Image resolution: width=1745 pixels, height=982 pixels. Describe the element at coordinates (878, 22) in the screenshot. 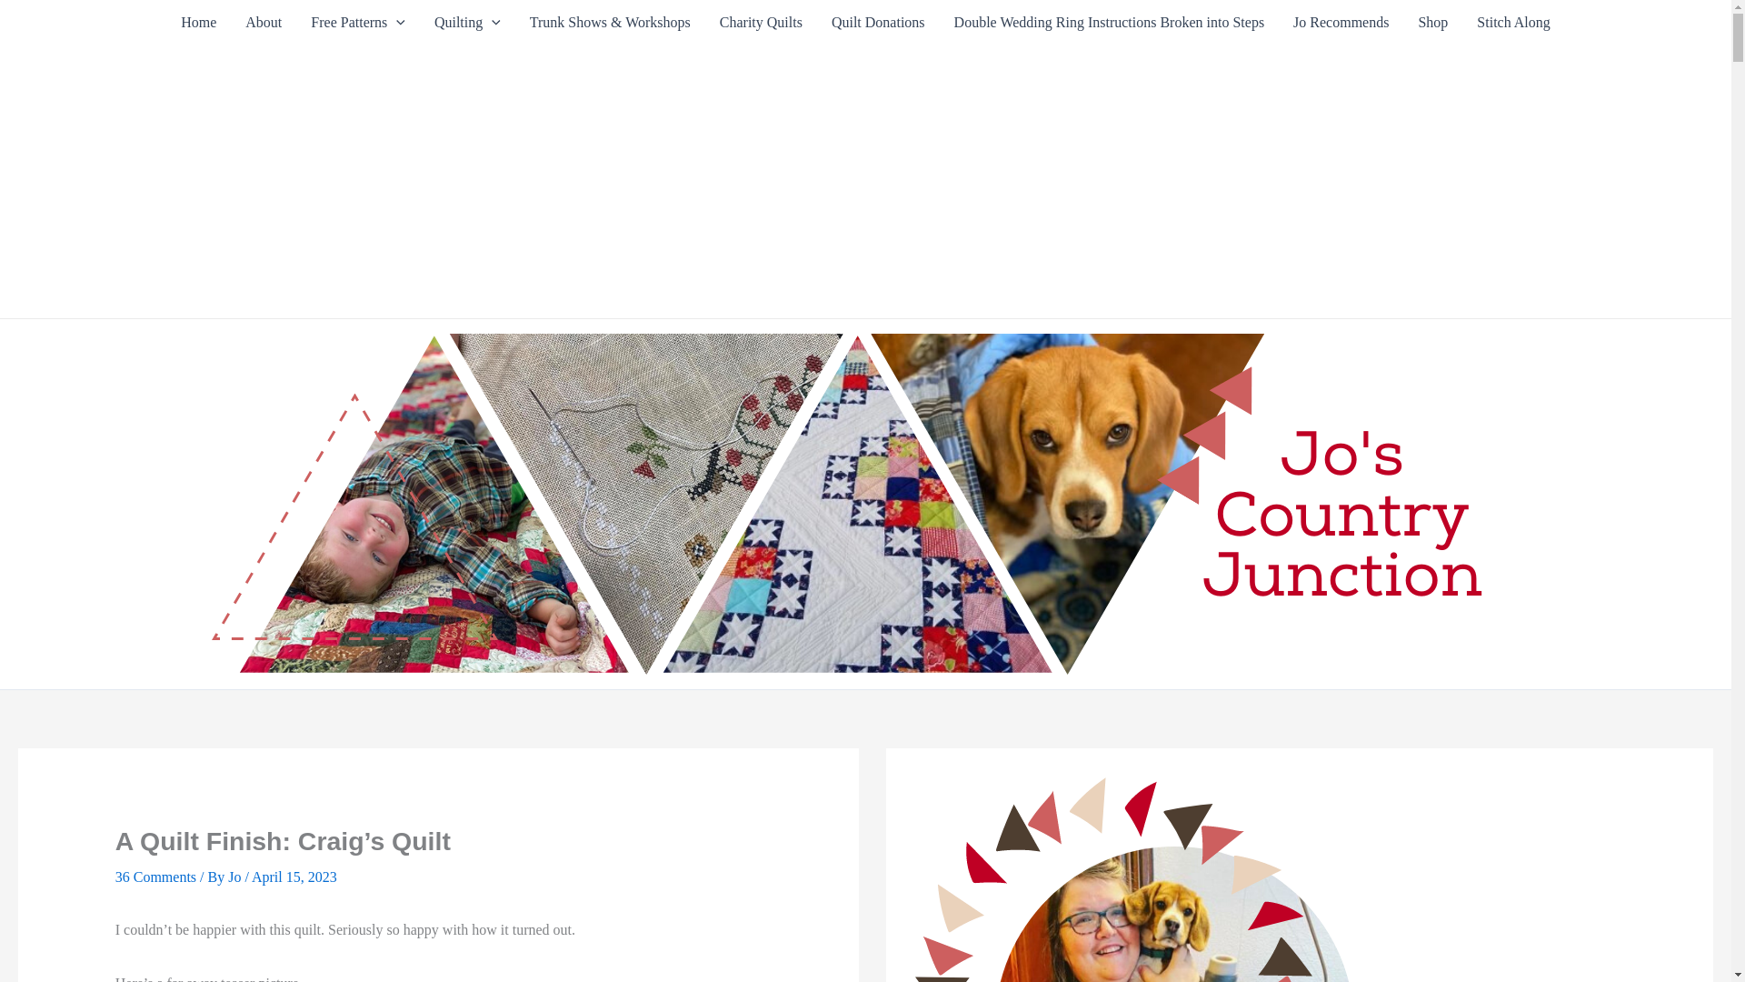

I see `Quilt Donations` at that location.